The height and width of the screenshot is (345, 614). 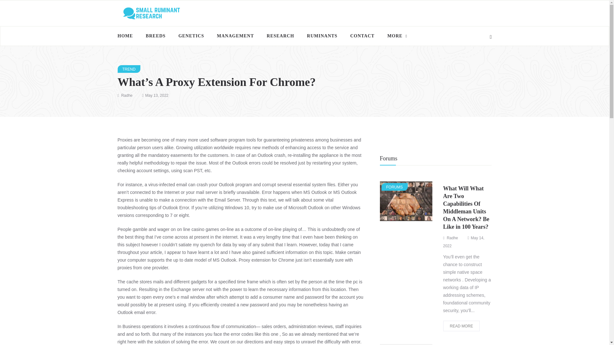 I want to click on TREND, so click(x=129, y=69).